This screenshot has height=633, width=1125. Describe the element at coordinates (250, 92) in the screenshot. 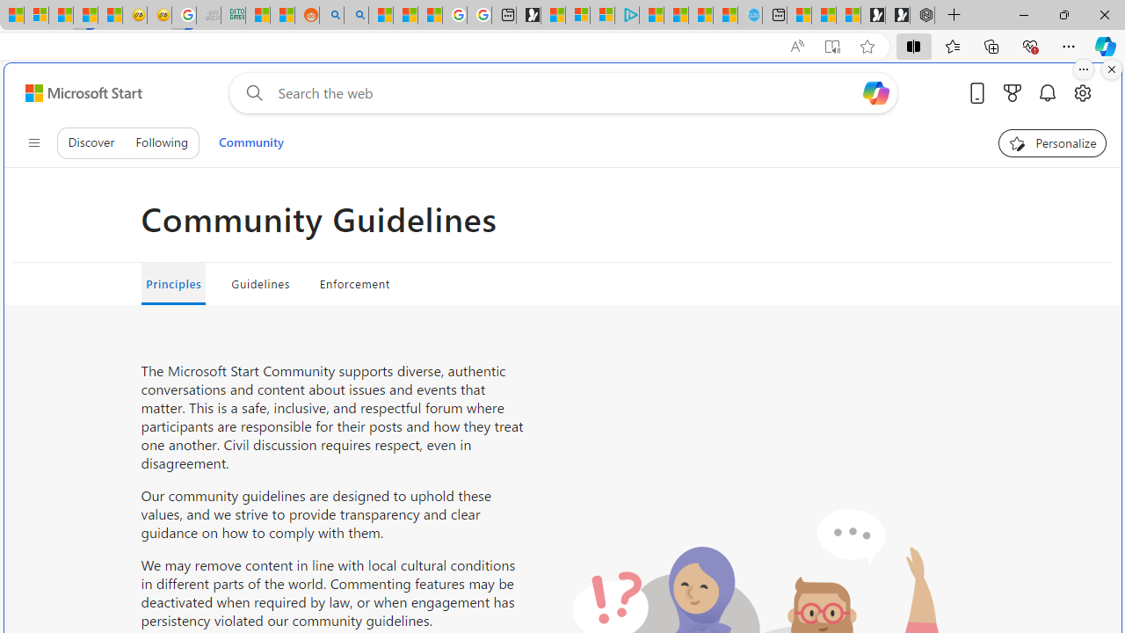

I see `Web search` at that location.